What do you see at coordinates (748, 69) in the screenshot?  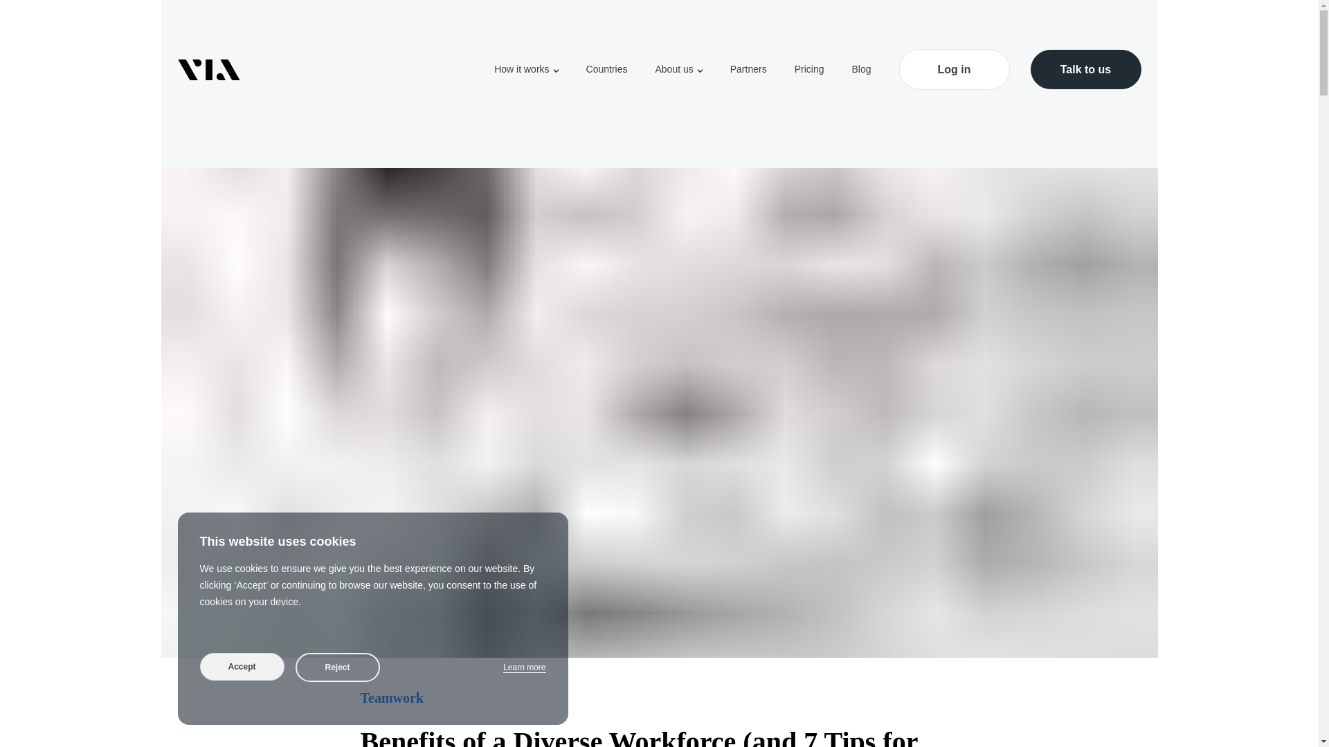 I see `Partners` at bounding box center [748, 69].